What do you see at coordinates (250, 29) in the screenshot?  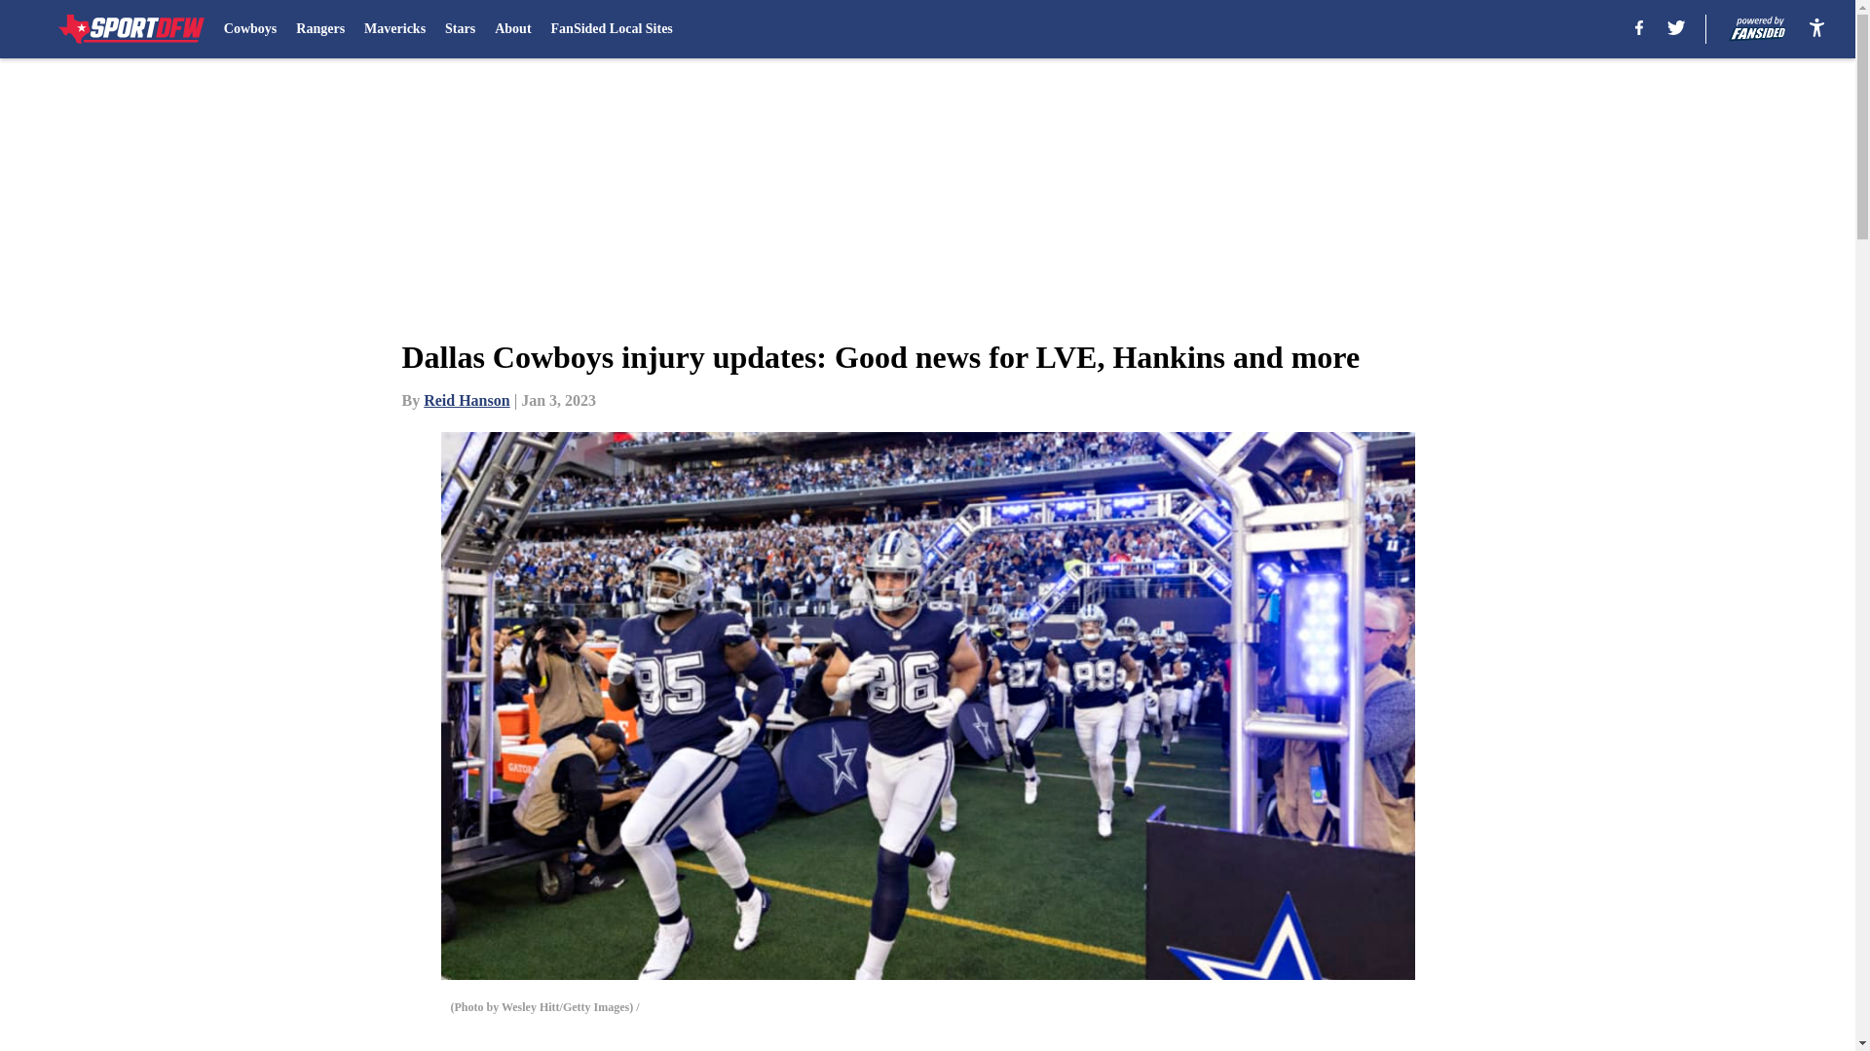 I see `Cowboys` at bounding box center [250, 29].